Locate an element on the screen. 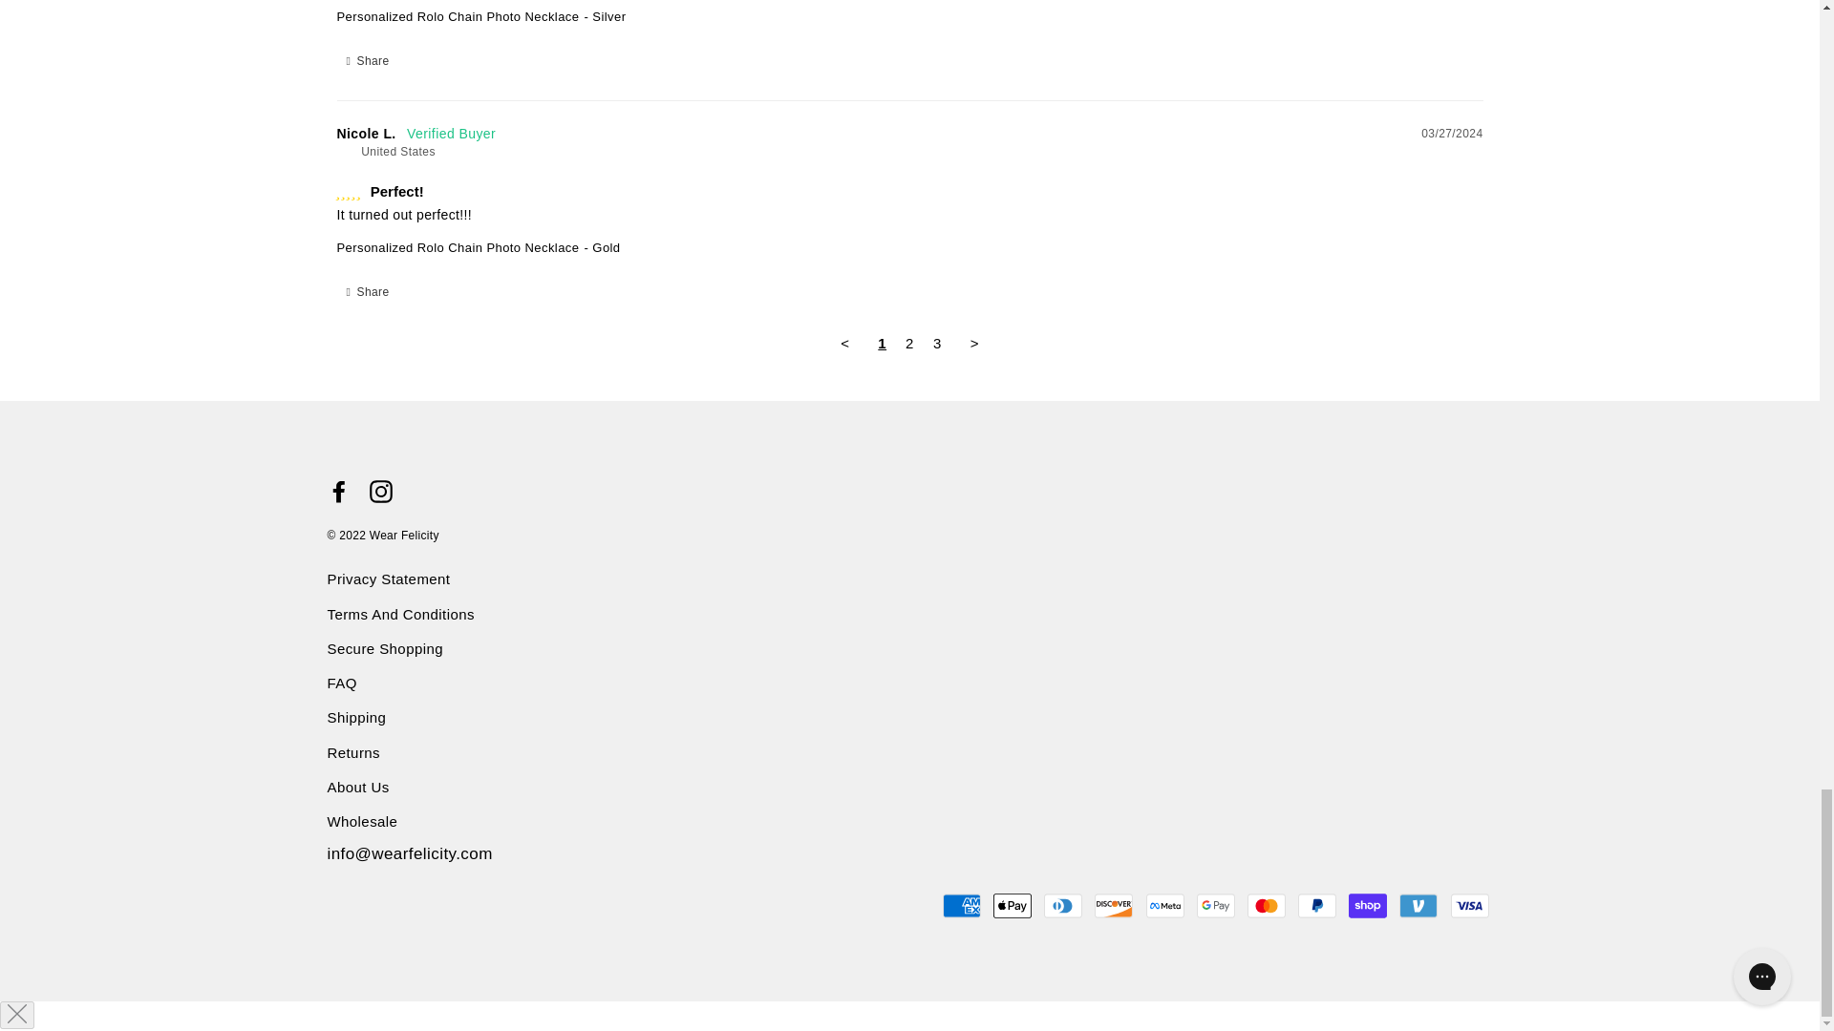 This screenshot has height=1031, width=1834. Shop Pay is located at coordinates (1367, 905).